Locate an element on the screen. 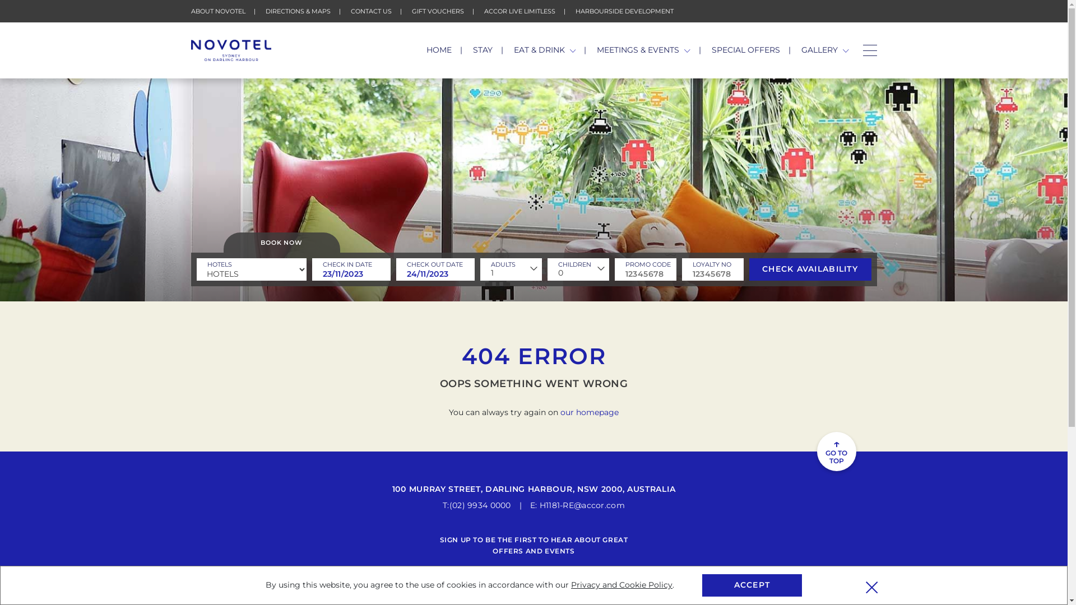 The width and height of the screenshot is (1076, 605). CHECK AVAILABILITY is located at coordinates (810, 269).